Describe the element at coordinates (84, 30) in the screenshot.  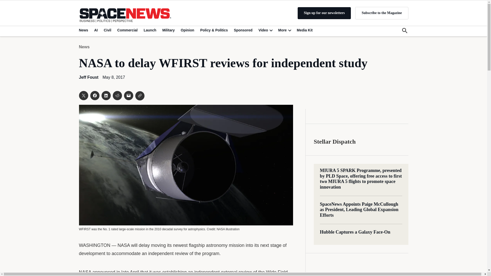
I see `News` at that location.